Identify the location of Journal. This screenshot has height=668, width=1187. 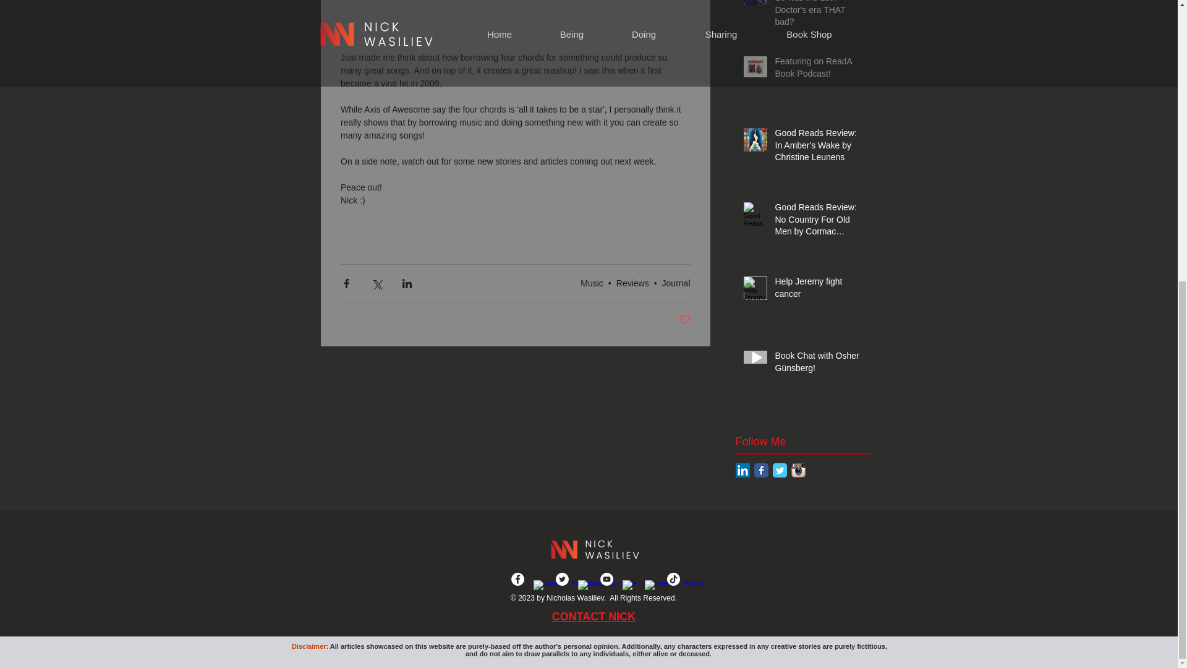
(676, 283).